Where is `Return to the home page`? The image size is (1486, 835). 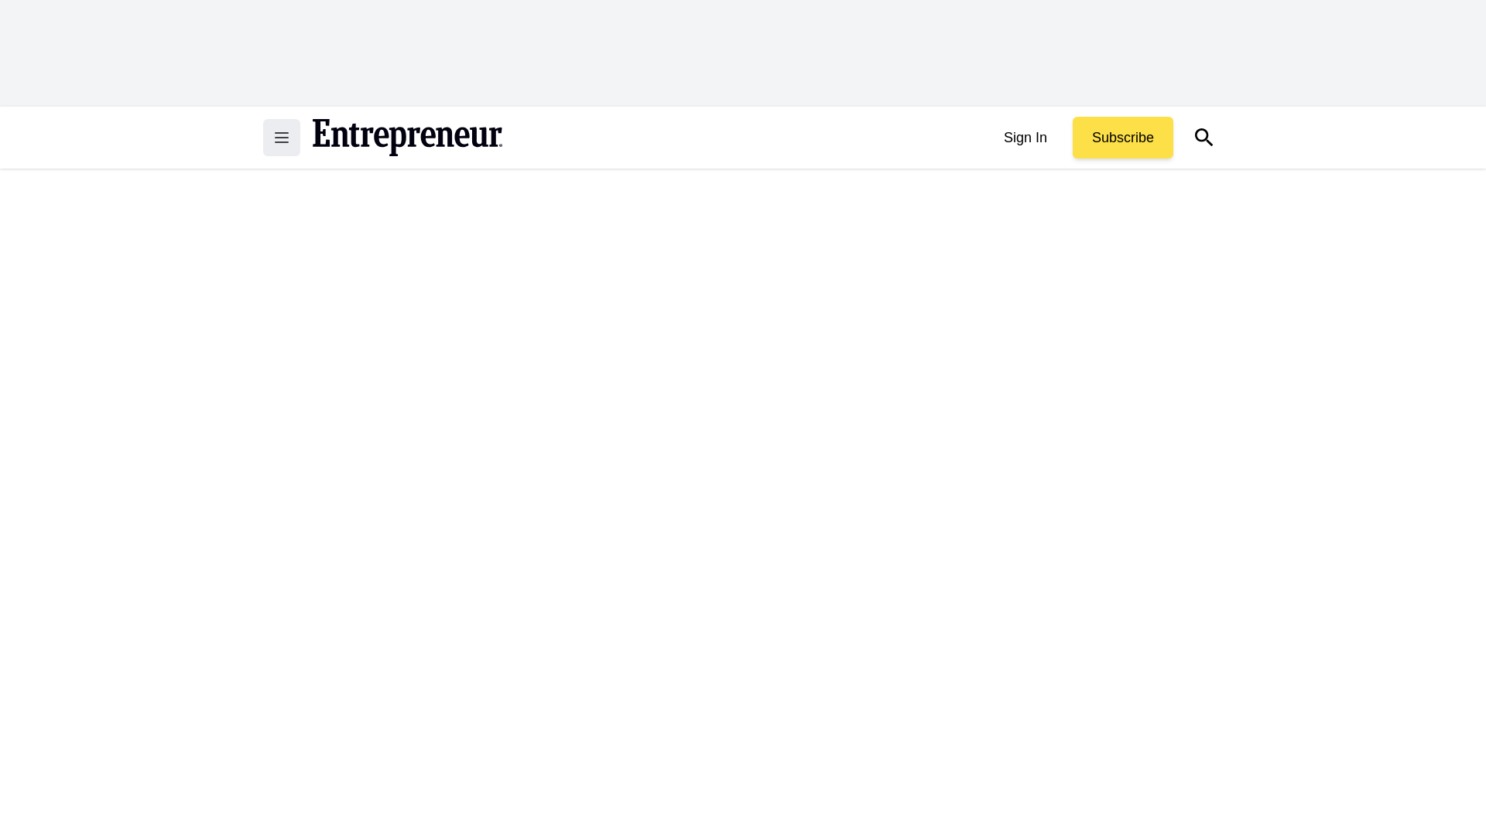
Return to the home page is located at coordinates (407, 138).